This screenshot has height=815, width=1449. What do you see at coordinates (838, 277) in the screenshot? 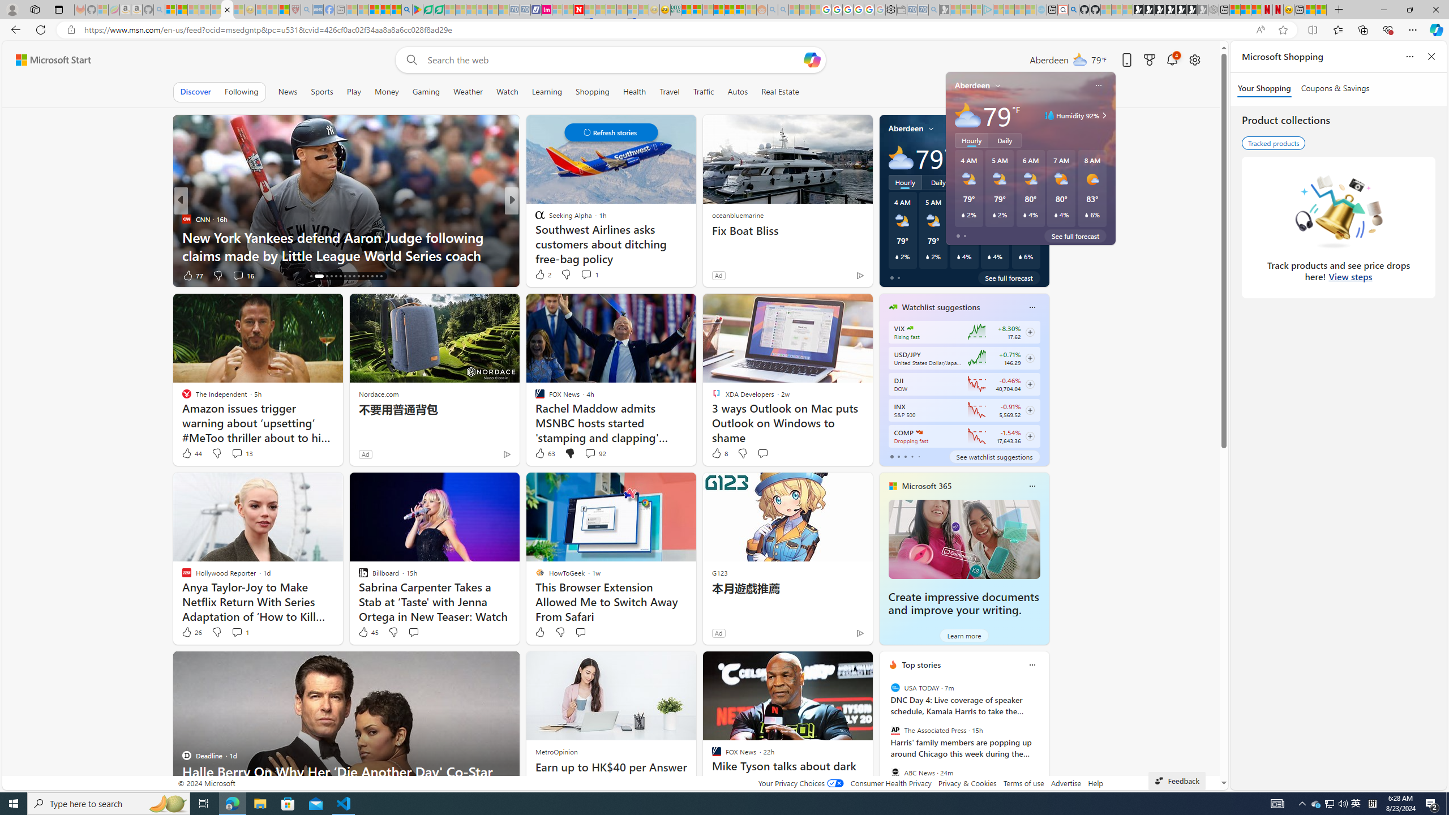
I see `This story is trending` at bounding box center [838, 277].